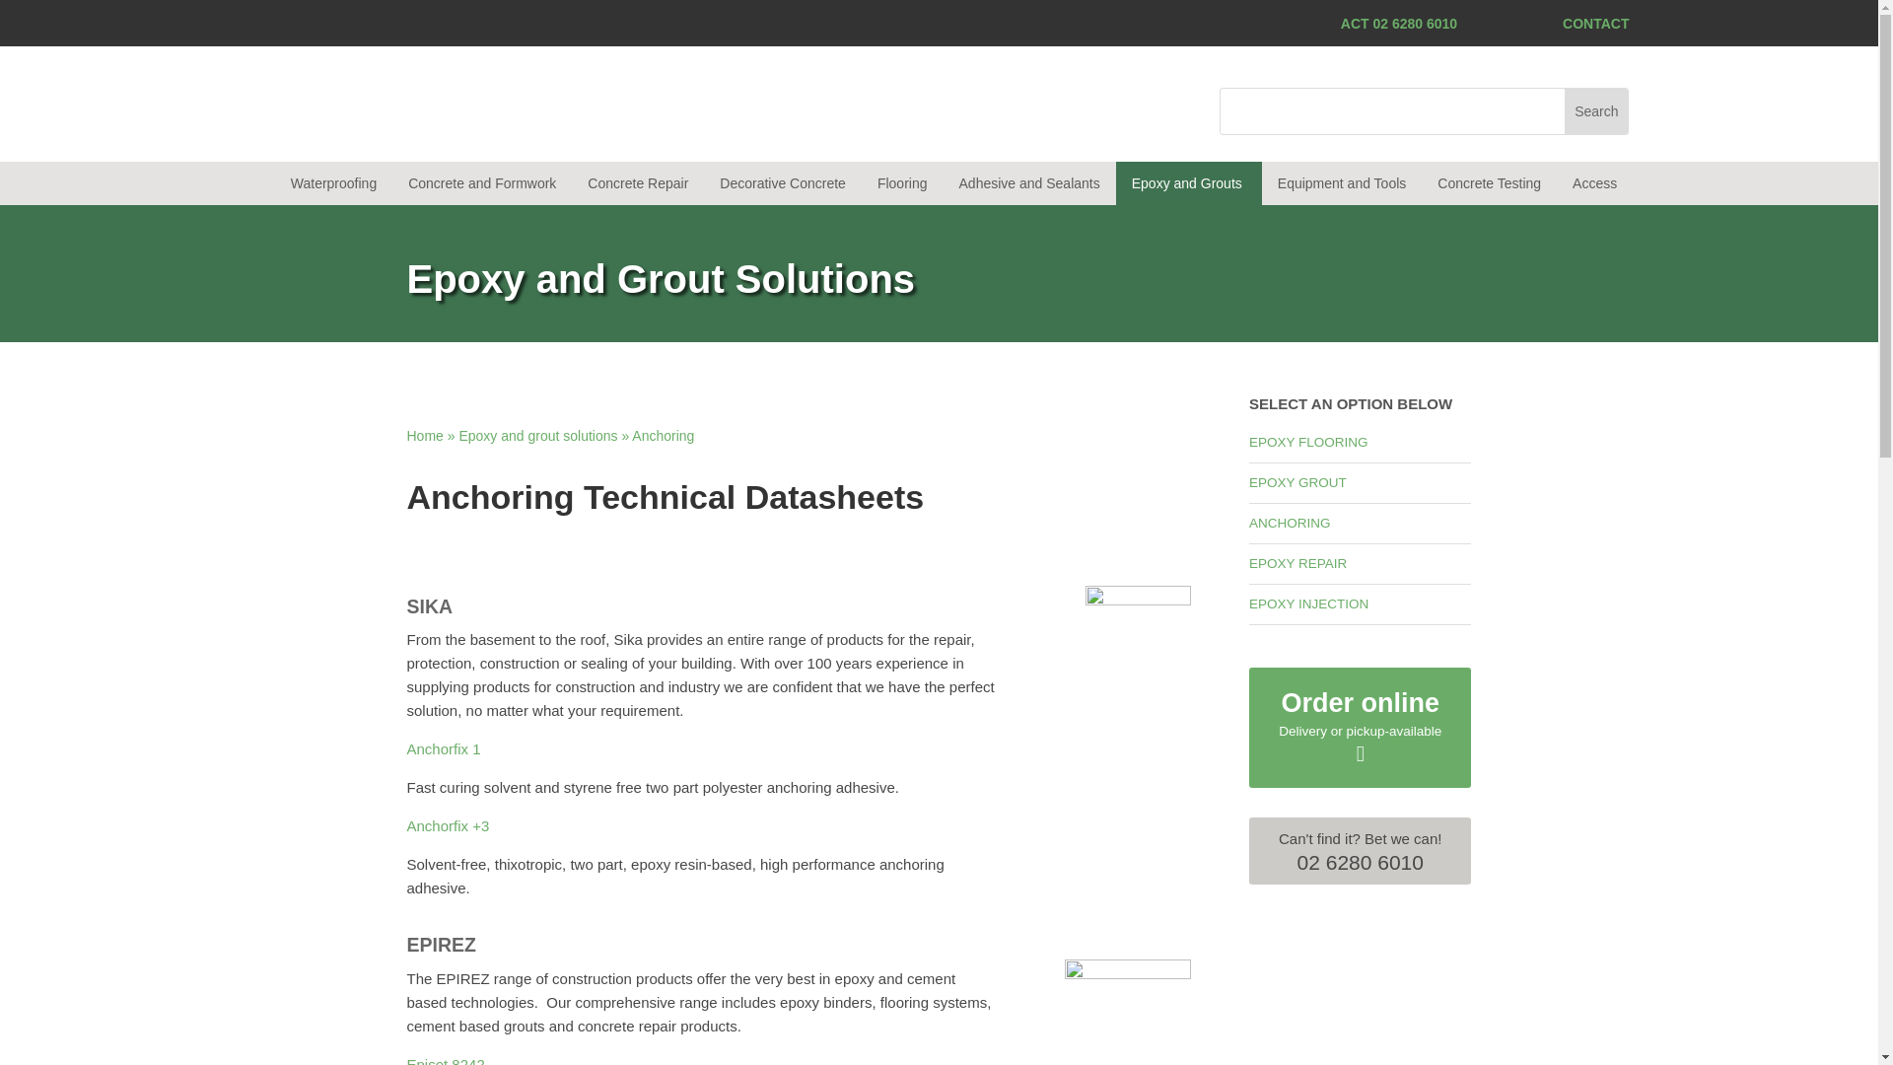 Image resolution: width=1893 pixels, height=1065 pixels. What do you see at coordinates (536, 436) in the screenshot?
I see `Epoxy and grout solutions` at bounding box center [536, 436].